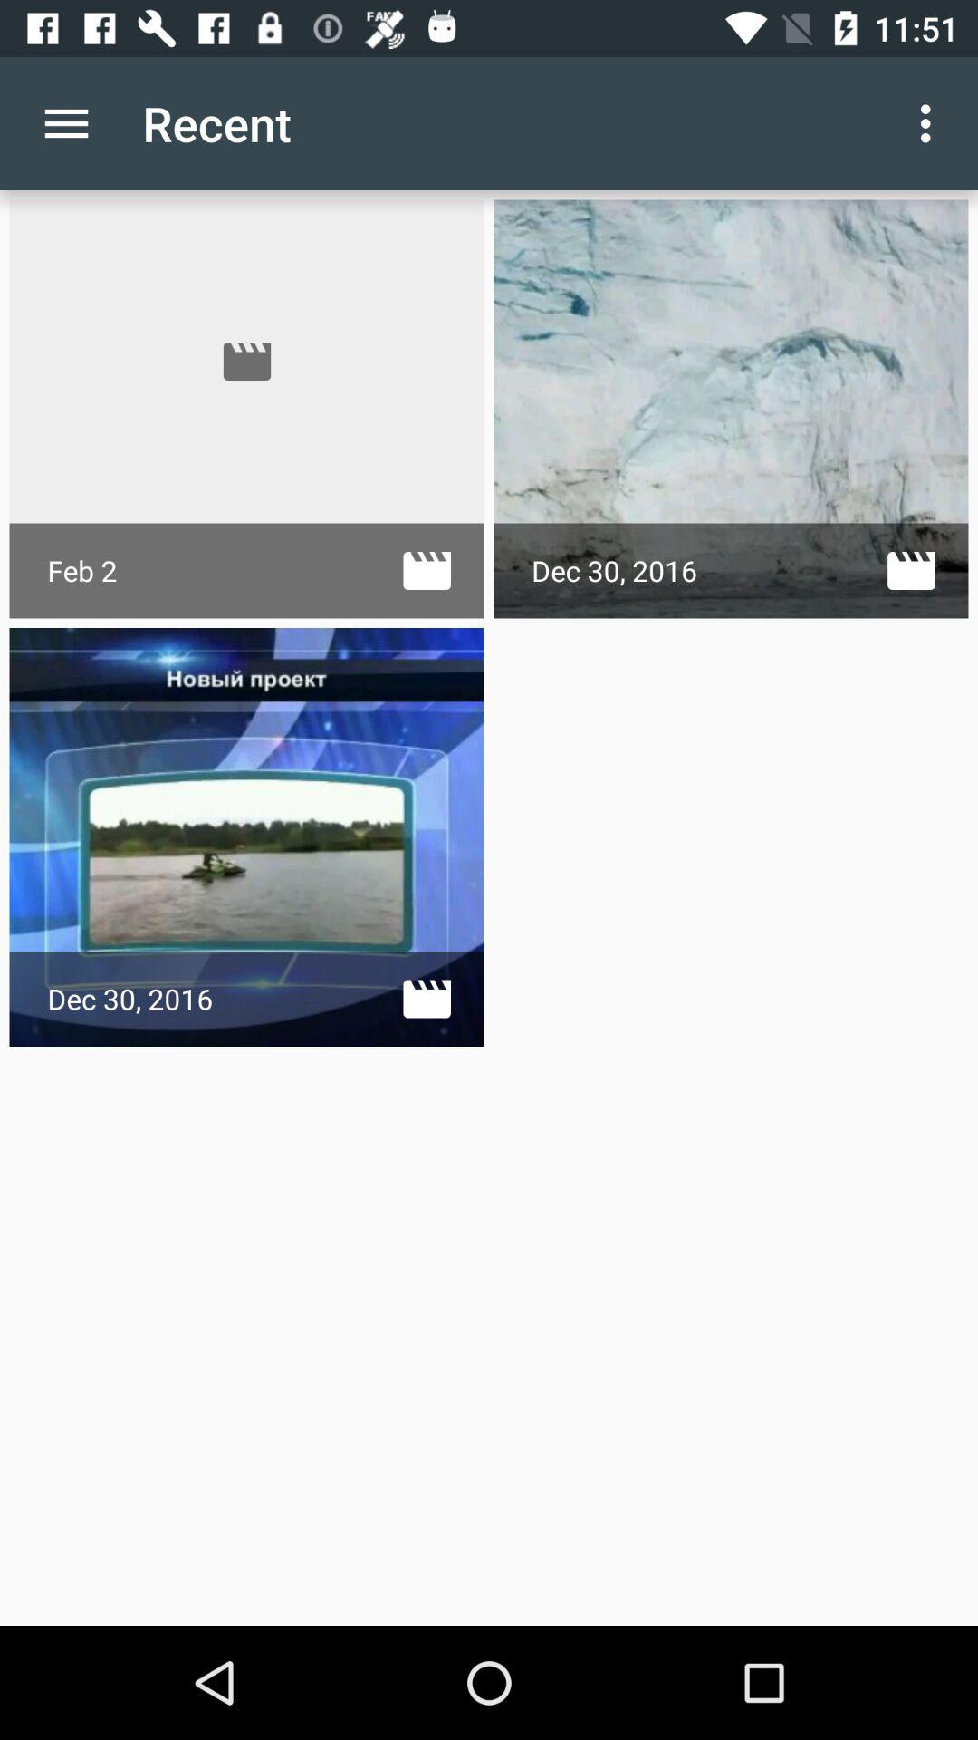  I want to click on click the app to the left of recent item, so click(66, 123).